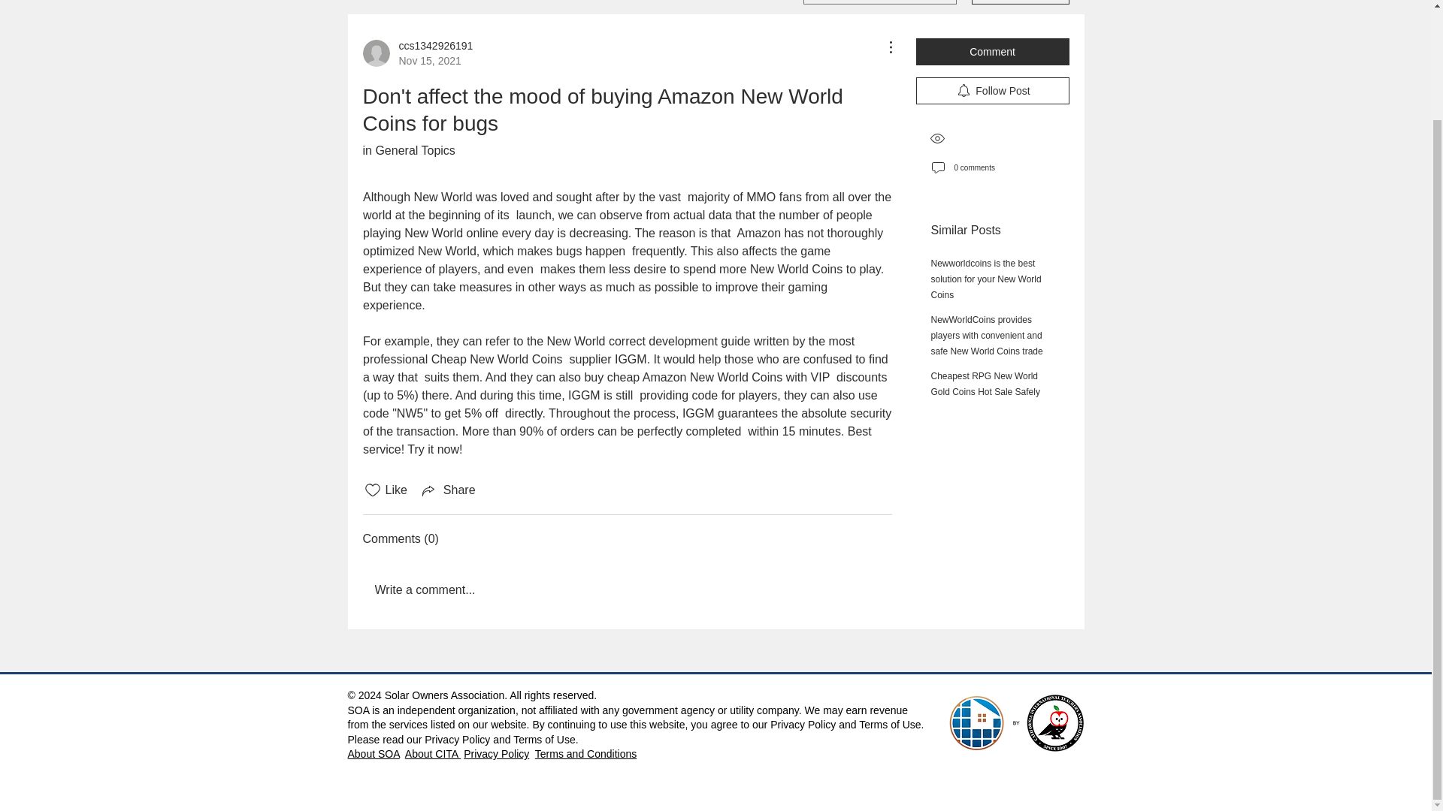 This screenshot has width=1443, height=811. I want to click on Cheapest RPG New World Gold Coins Hot Sale Safely, so click(1015, 722).